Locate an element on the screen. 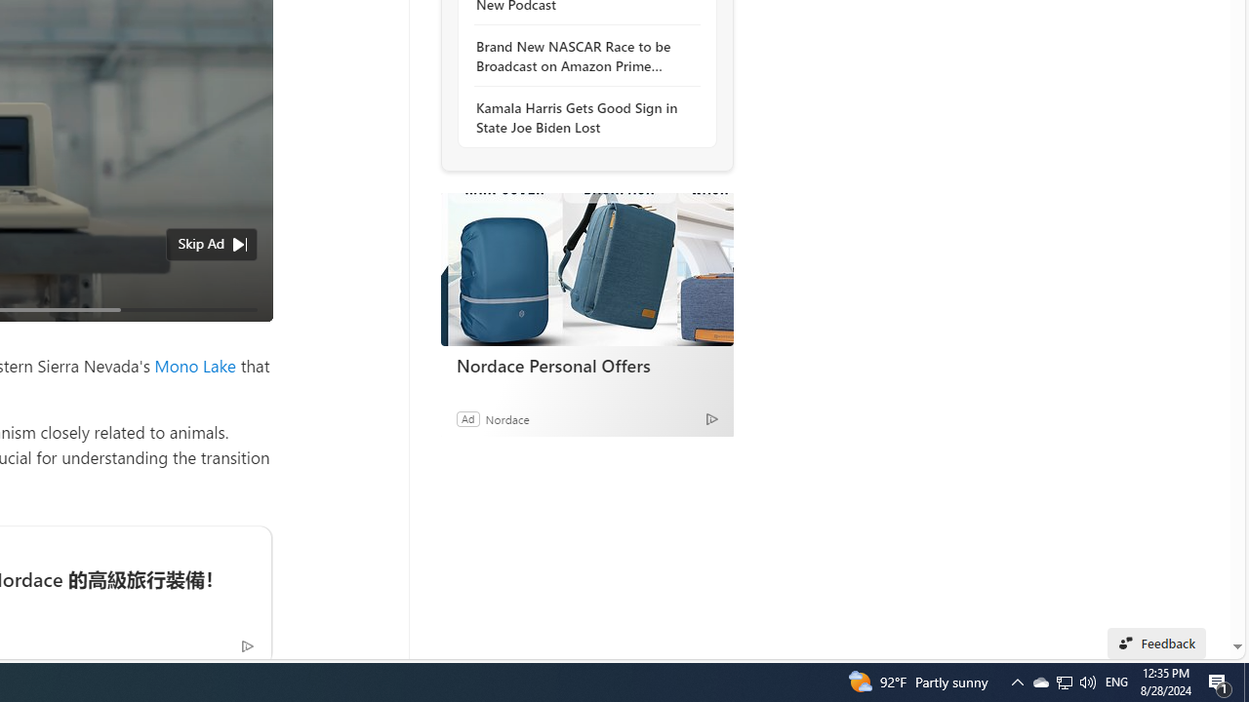 The image size is (1249, 702). Mono Lake is located at coordinates (195, 365).